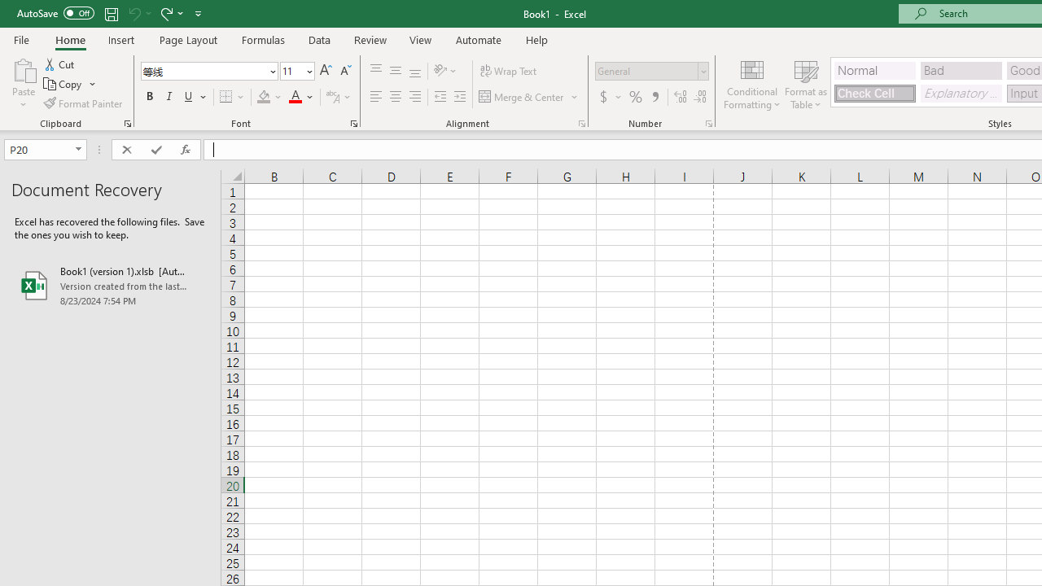 Image resolution: width=1042 pixels, height=586 pixels. I want to click on Format Cell Alignment, so click(581, 124).